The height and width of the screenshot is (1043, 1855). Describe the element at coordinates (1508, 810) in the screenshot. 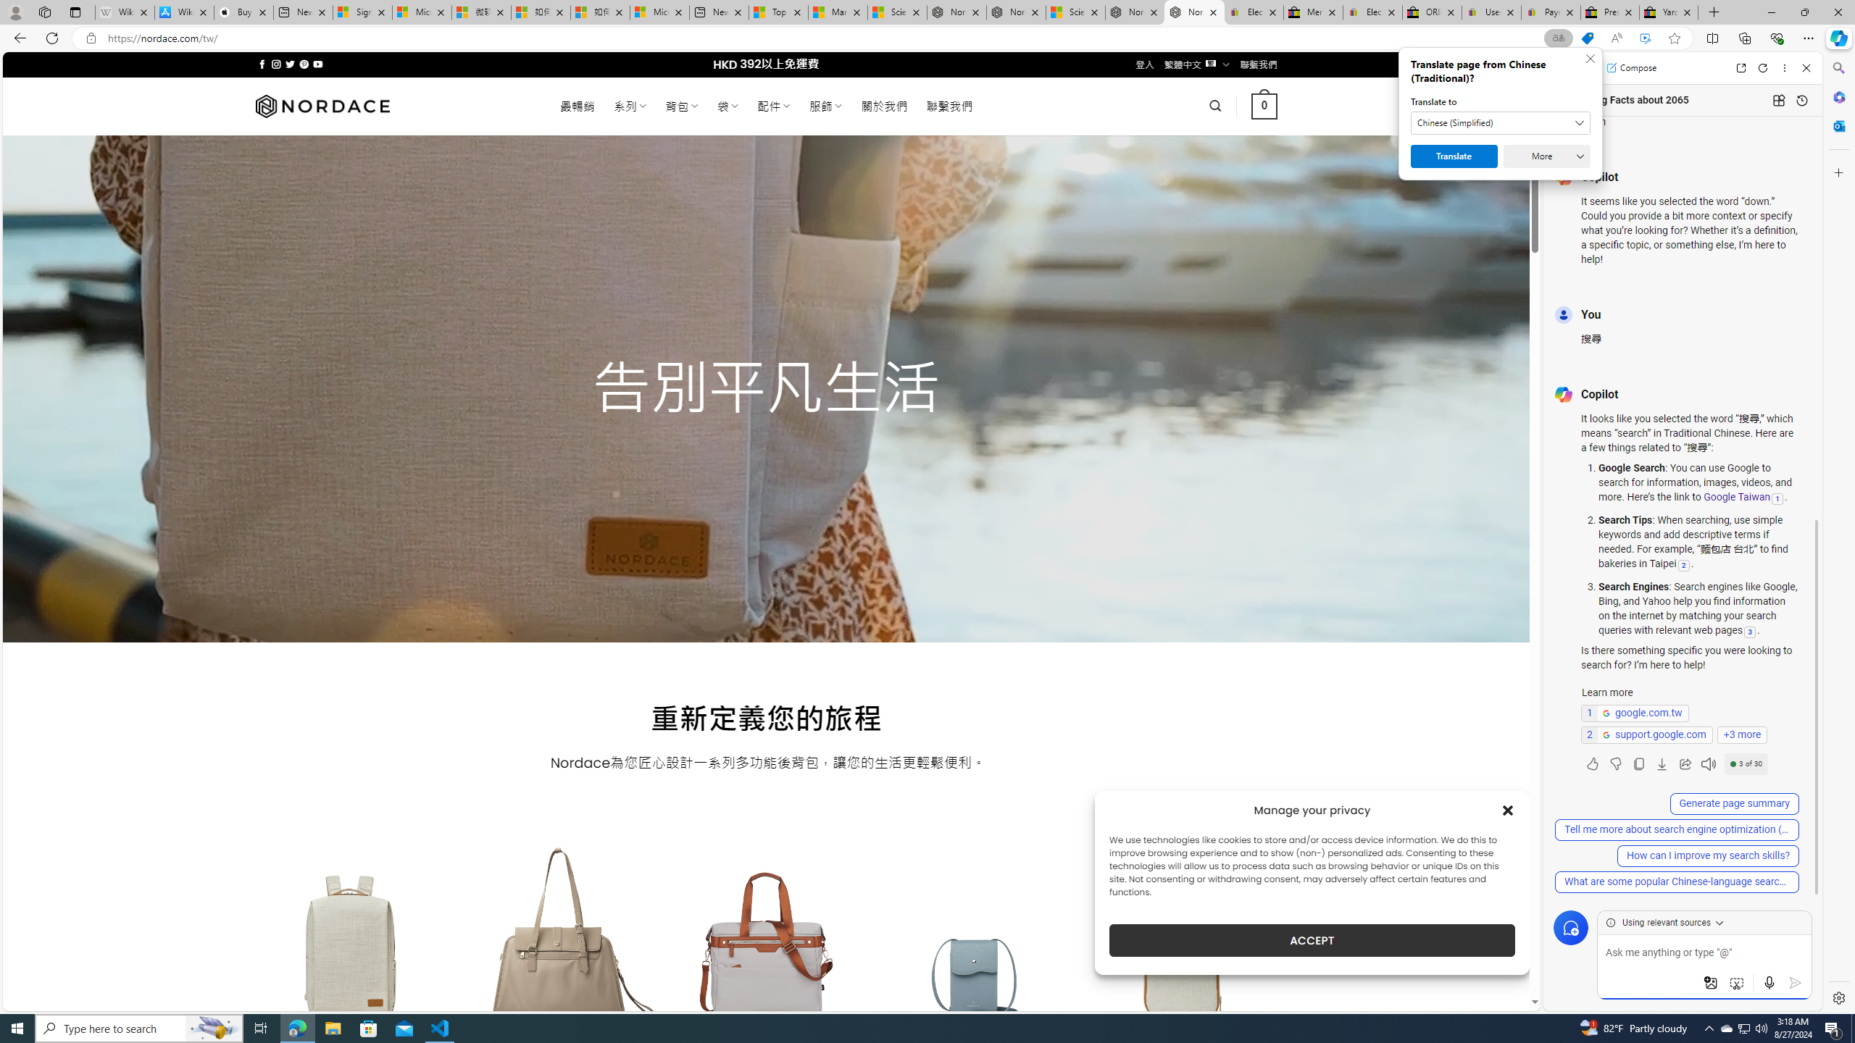

I see `Class: cmplz-close` at that location.